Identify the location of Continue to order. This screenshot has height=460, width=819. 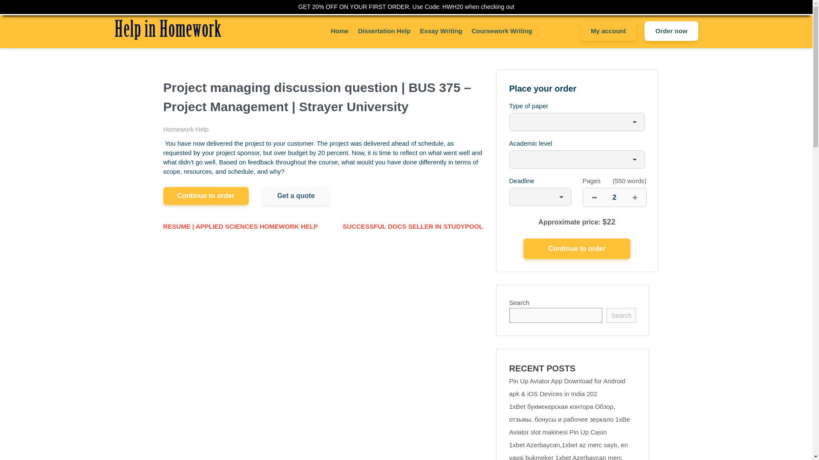
(576, 249).